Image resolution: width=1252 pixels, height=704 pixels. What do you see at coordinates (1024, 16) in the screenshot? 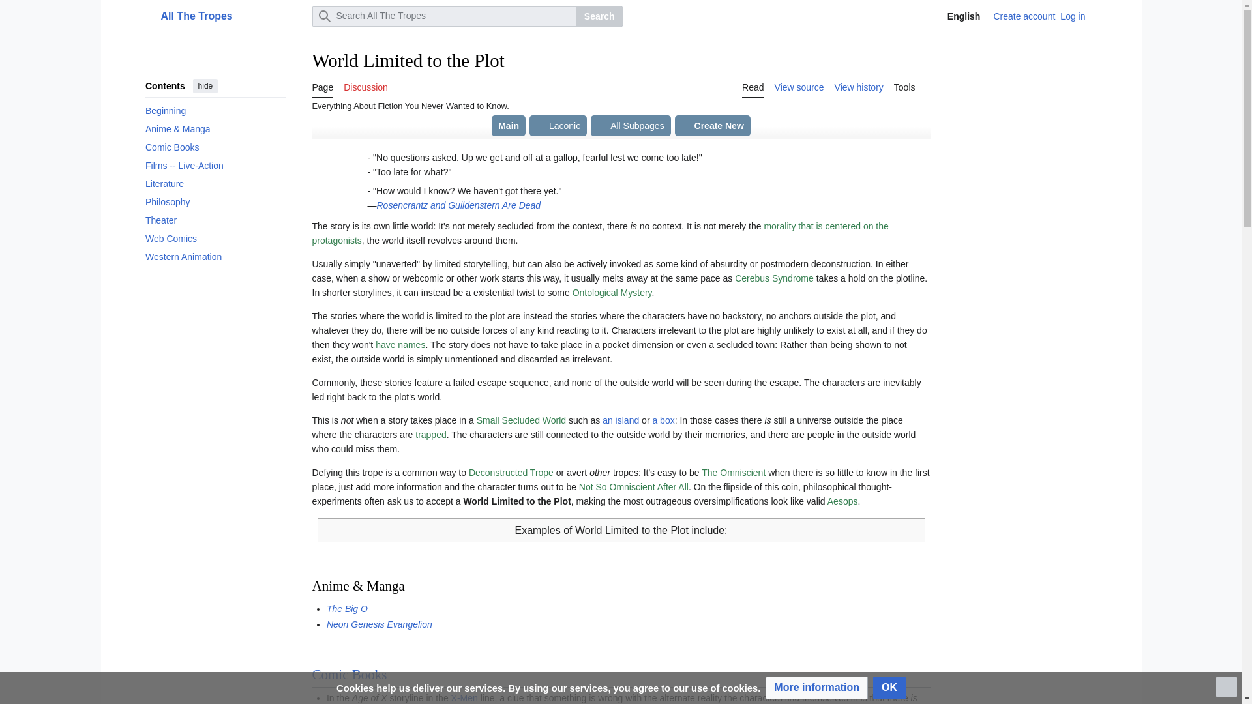
I see `Create account` at bounding box center [1024, 16].